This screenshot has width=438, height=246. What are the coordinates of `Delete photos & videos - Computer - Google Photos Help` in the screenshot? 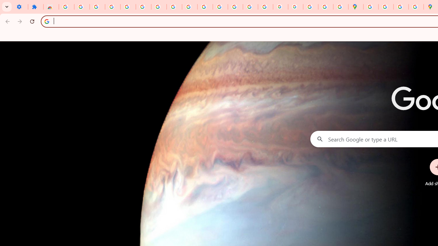 It's located at (97, 7).